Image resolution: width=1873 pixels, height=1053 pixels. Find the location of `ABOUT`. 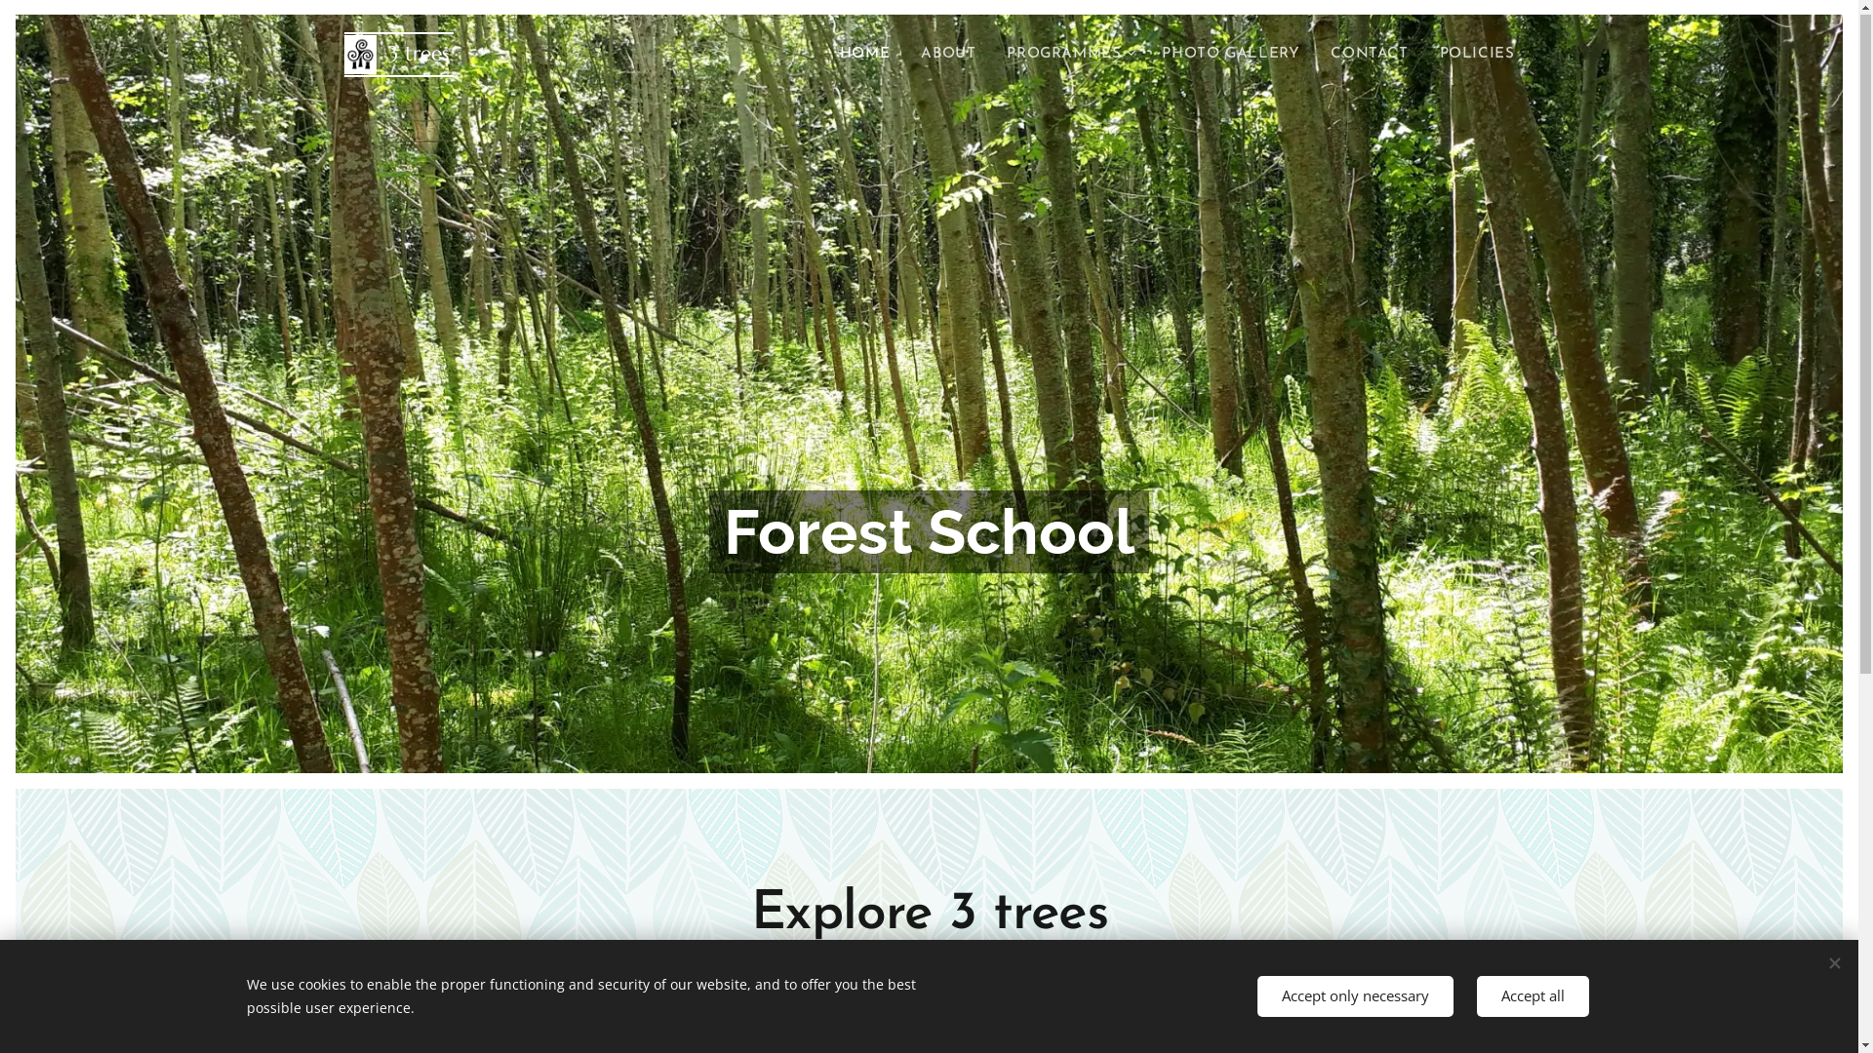

ABOUT is located at coordinates (948, 56).